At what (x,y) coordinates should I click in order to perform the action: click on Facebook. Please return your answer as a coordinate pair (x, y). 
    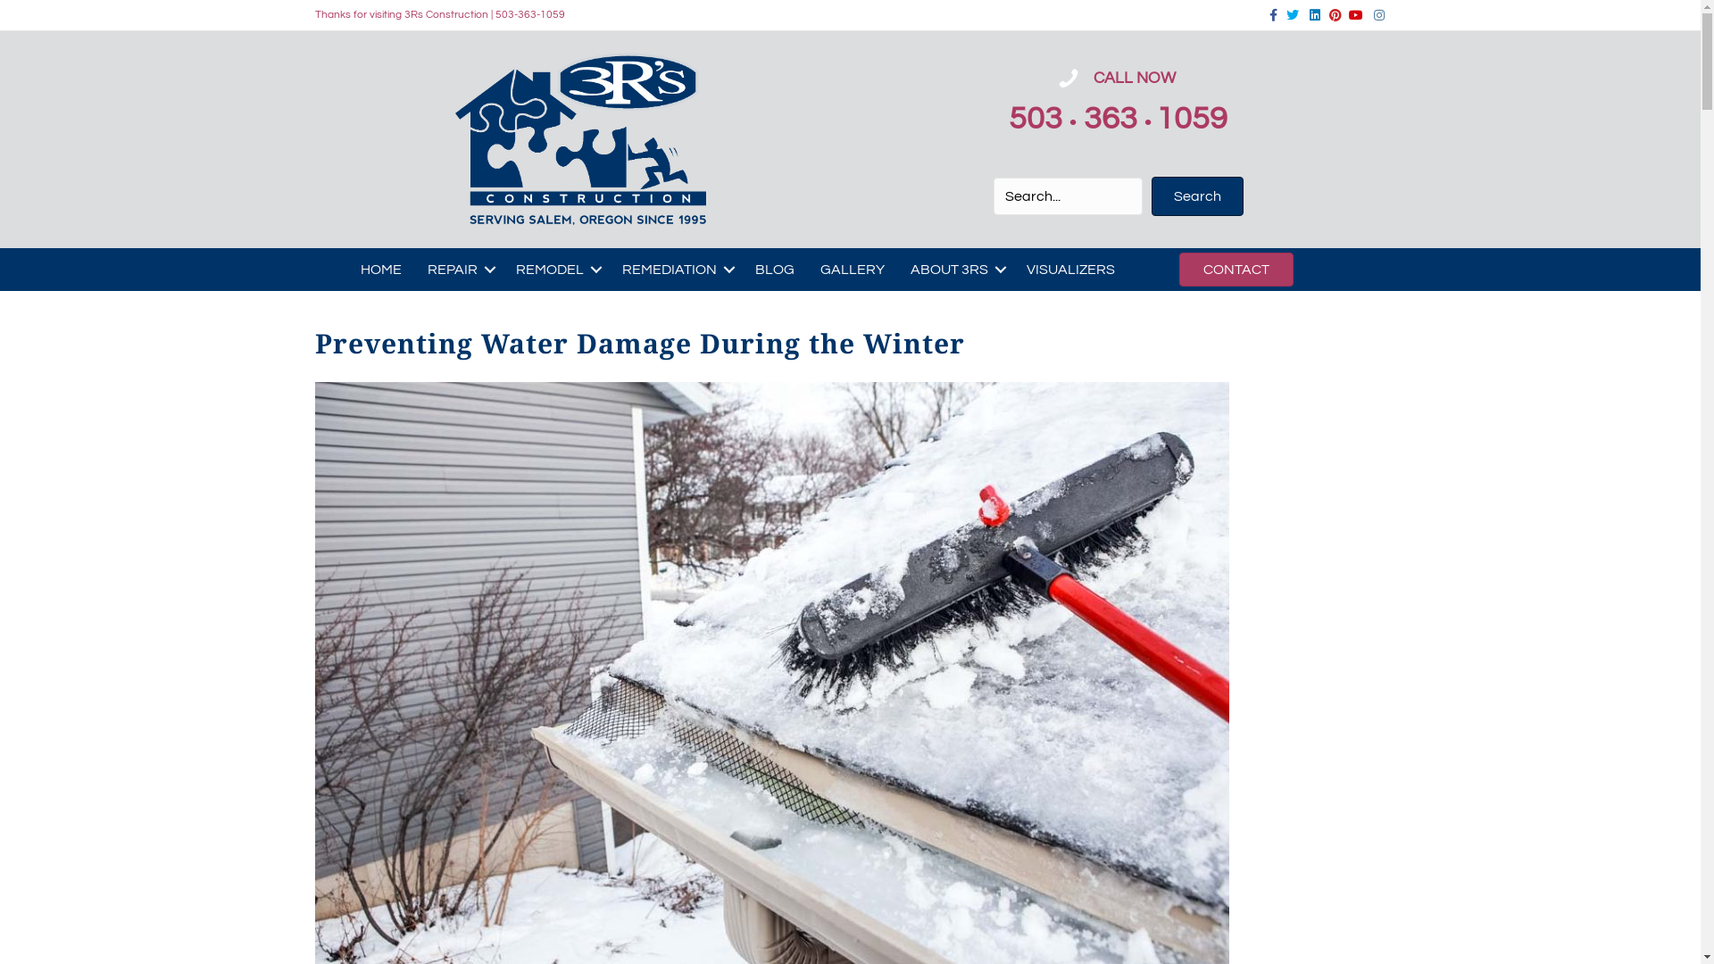
    Looking at the image, I should click on (1266, 14).